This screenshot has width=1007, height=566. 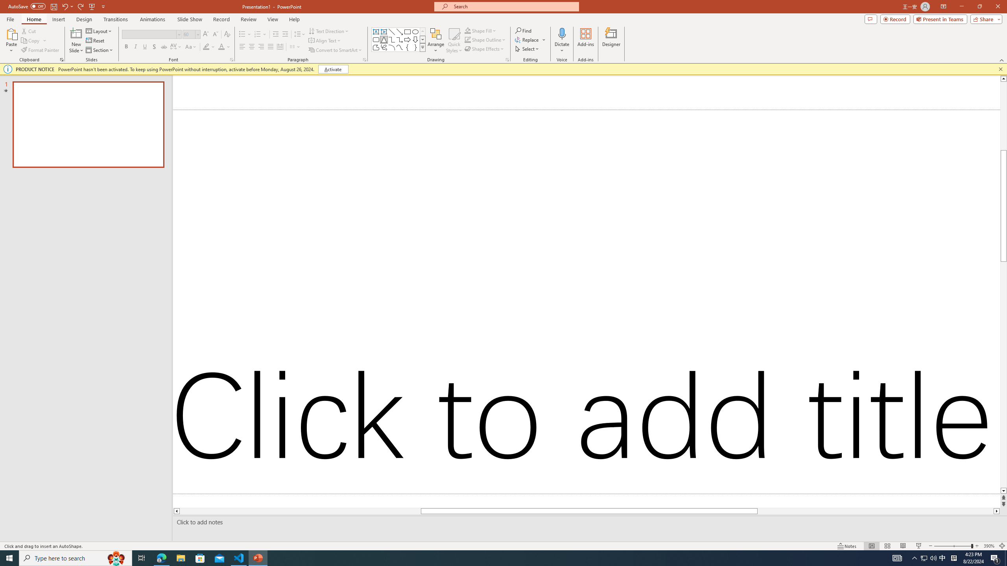 I want to click on Columns, so click(x=295, y=47).